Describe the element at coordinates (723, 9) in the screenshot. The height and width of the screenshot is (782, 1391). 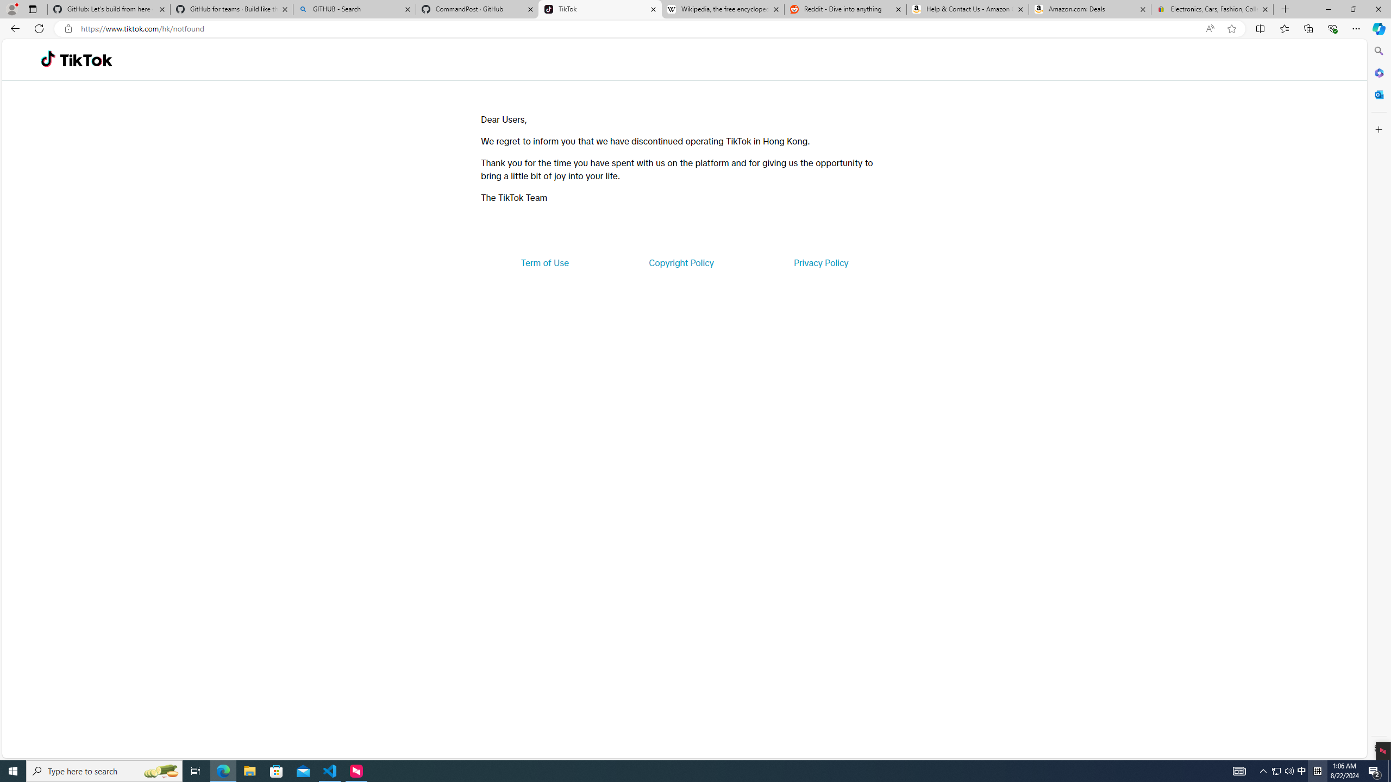
I see `Wikipedia, the free encyclopedia` at that location.